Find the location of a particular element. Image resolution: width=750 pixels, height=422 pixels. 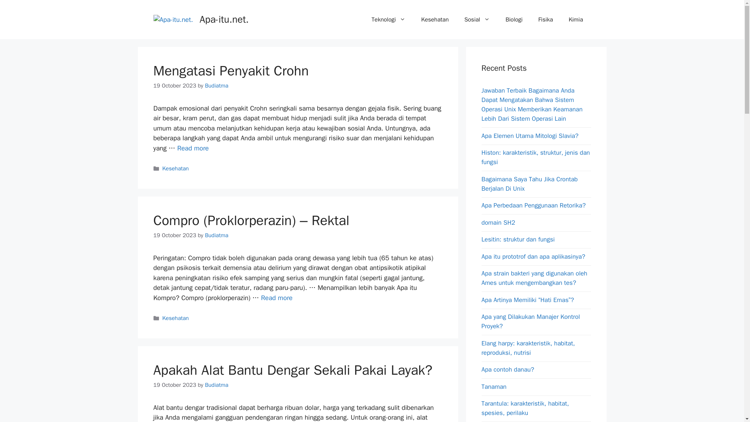

Kesehatan is located at coordinates (176, 168).